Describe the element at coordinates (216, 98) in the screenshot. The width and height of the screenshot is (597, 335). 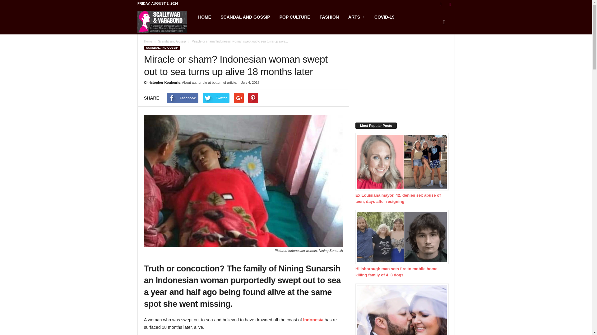
I see `Twitter` at that location.